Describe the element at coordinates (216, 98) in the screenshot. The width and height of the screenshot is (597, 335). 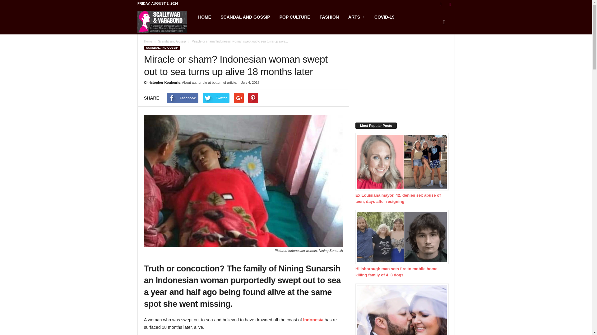
I see `Twitter` at that location.